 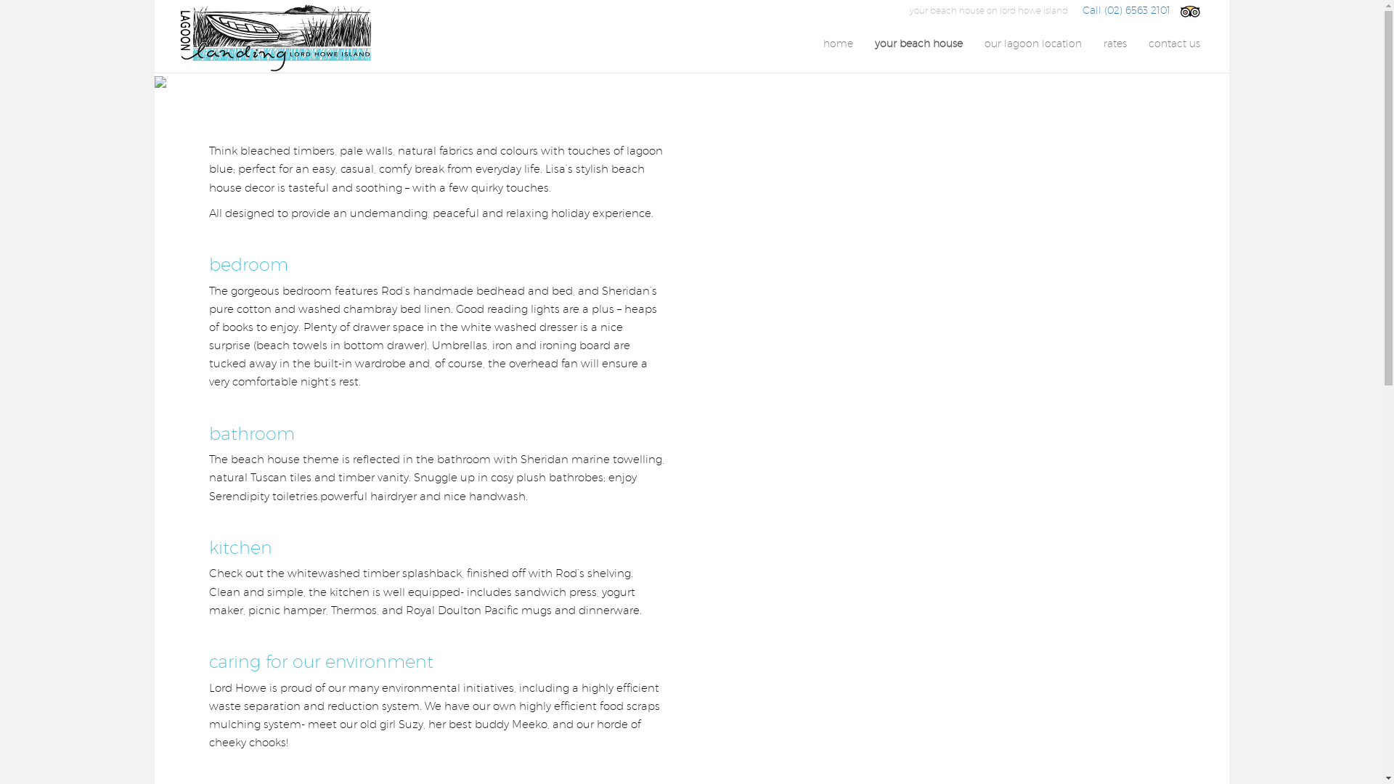 I want to click on our lagoon location, so click(x=1032, y=44).